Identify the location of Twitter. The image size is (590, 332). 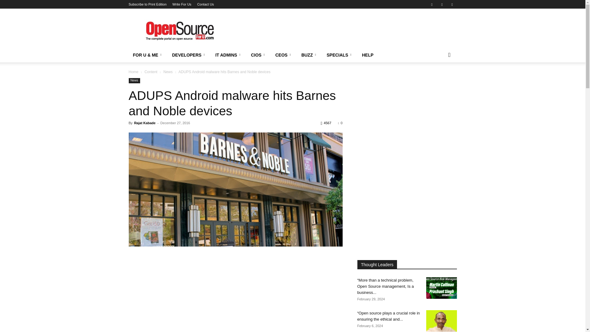
(452, 4).